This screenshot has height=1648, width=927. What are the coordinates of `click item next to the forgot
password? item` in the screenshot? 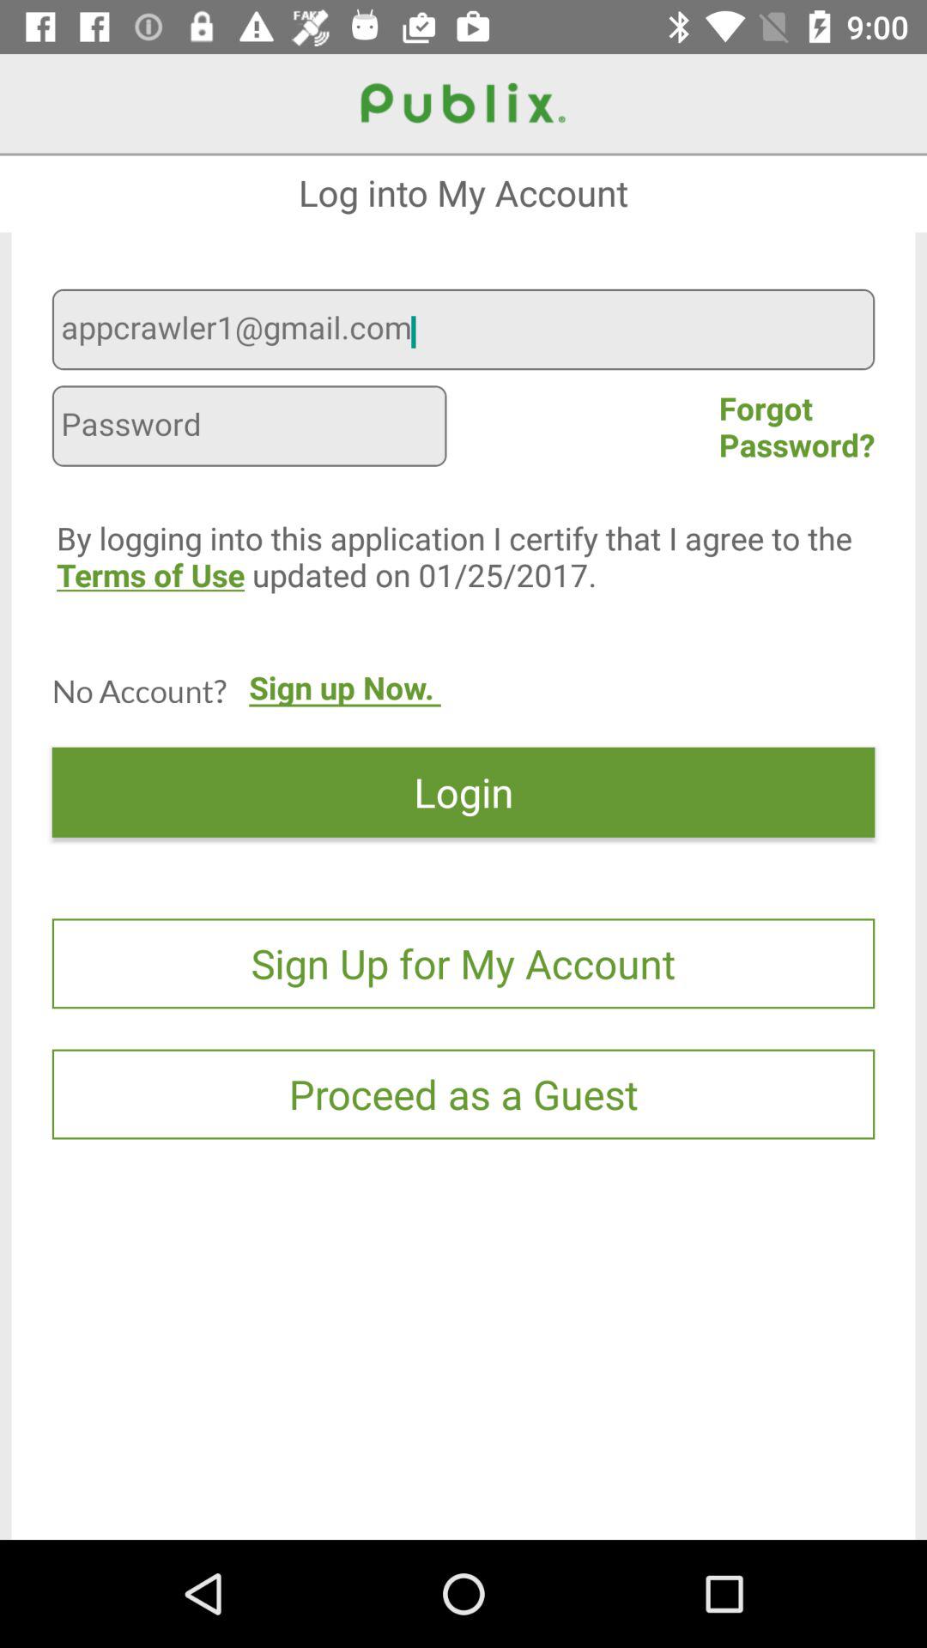 It's located at (249, 427).